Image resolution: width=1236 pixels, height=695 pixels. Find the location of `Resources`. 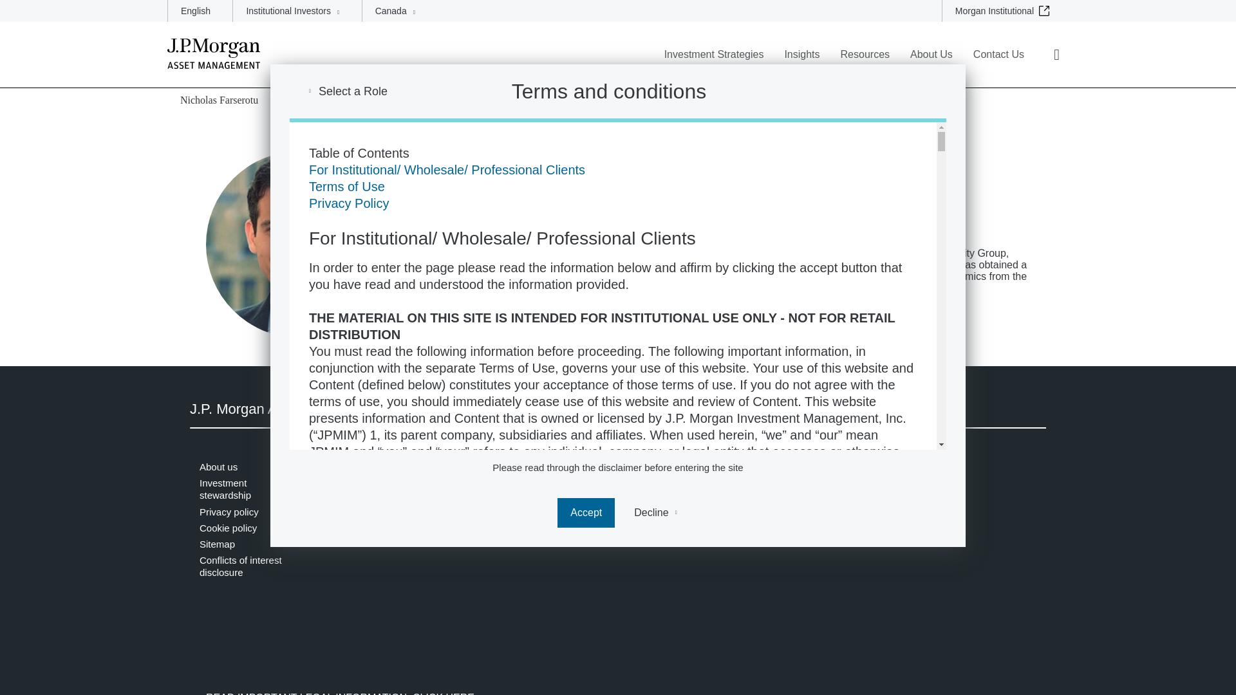

Resources is located at coordinates (865, 63).